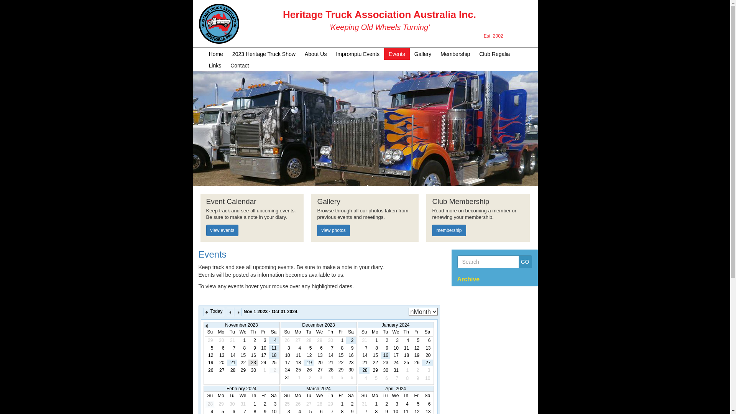 The width and height of the screenshot is (736, 414). What do you see at coordinates (427, 356) in the screenshot?
I see `20` at bounding box center [427, 356].